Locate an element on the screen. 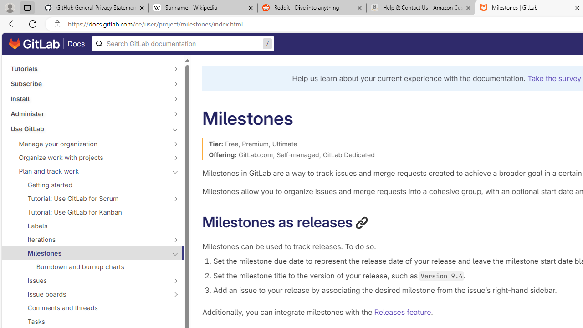  Issues is located at coordinates (87, 281).